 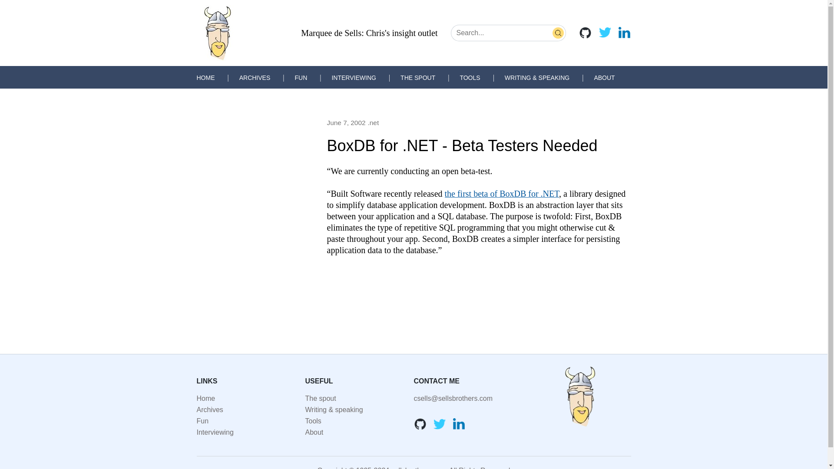 What do you see at coordinates (459, 424) in the screenshot?
I see `LinkedIn` at bounding box center [459, 424].